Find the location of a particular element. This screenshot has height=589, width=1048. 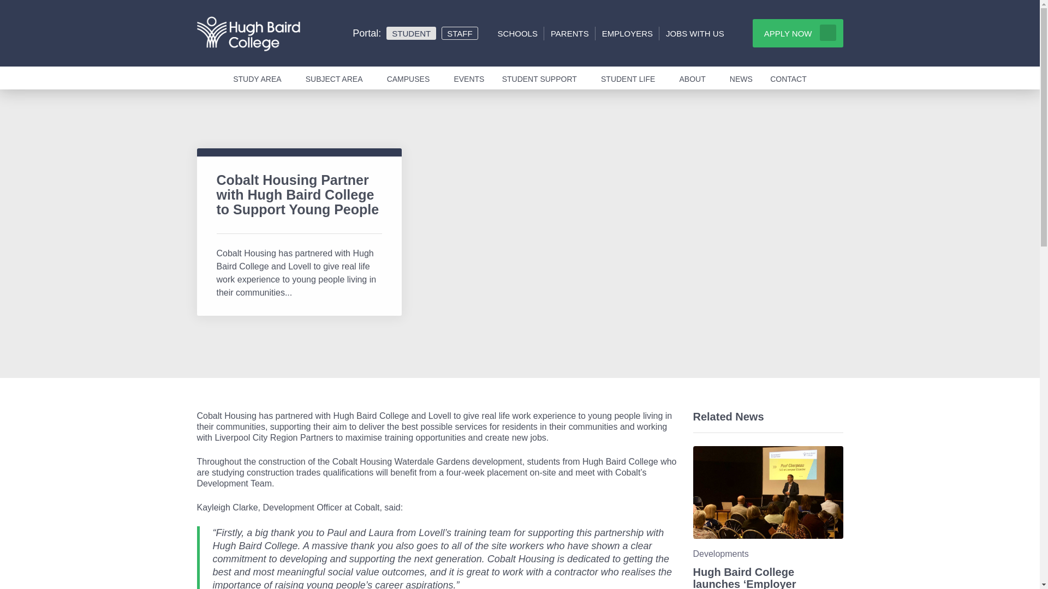

STAFF is located at coordinates (460, 33).